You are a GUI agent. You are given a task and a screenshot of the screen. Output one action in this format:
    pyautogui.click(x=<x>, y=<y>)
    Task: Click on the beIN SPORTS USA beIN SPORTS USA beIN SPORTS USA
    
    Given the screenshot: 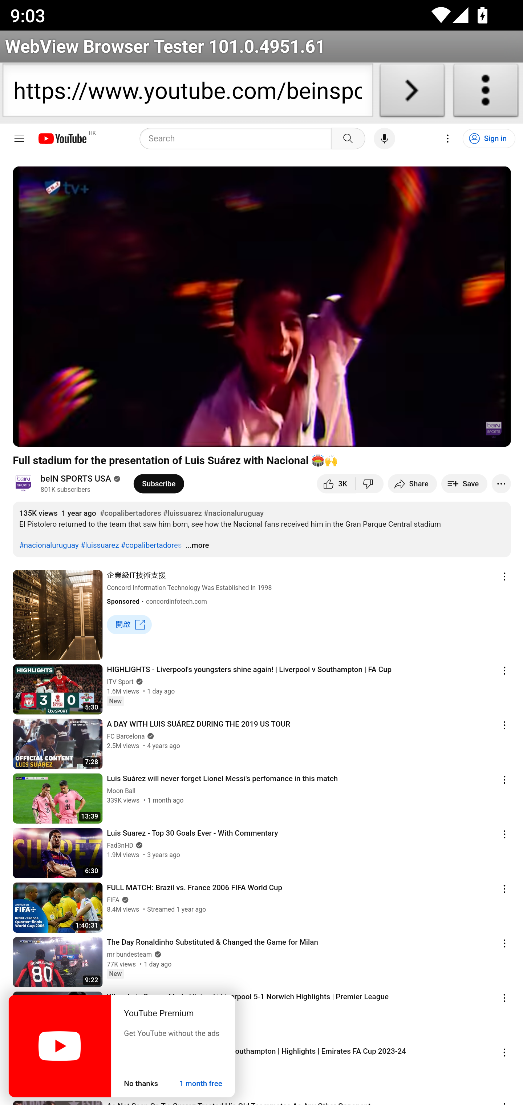 What is the action you would take?
    pyautogui.click(x=76, y=479)
    